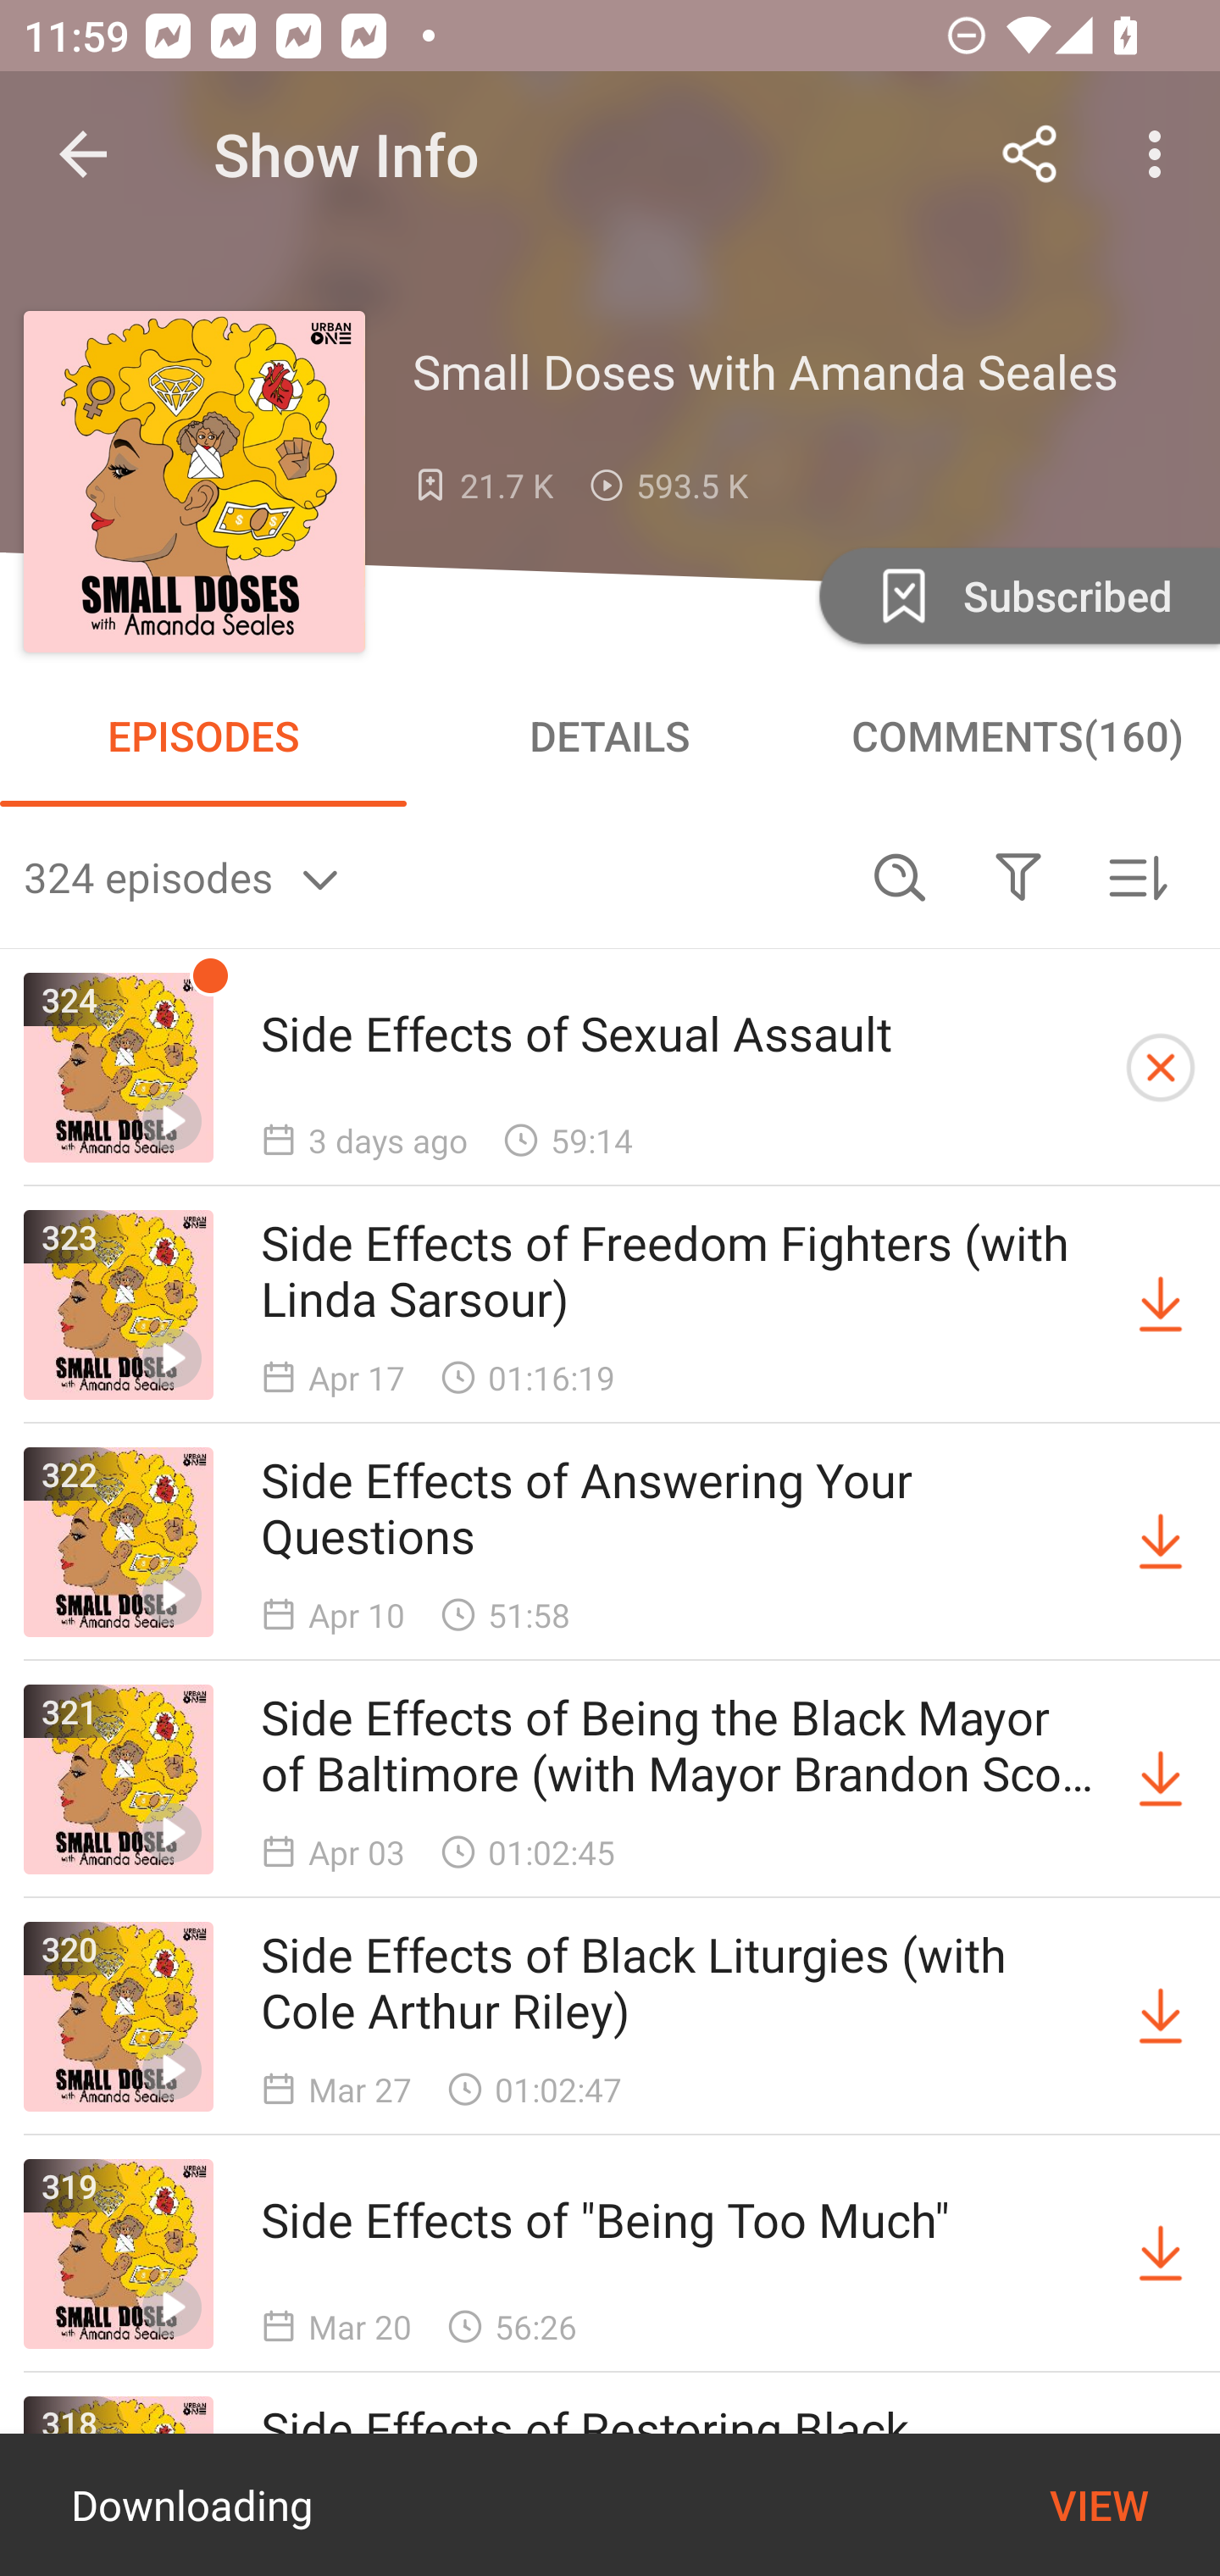  Describe the element at coordinates (1161, 154) in the screenshot. I see `More options` at that location.